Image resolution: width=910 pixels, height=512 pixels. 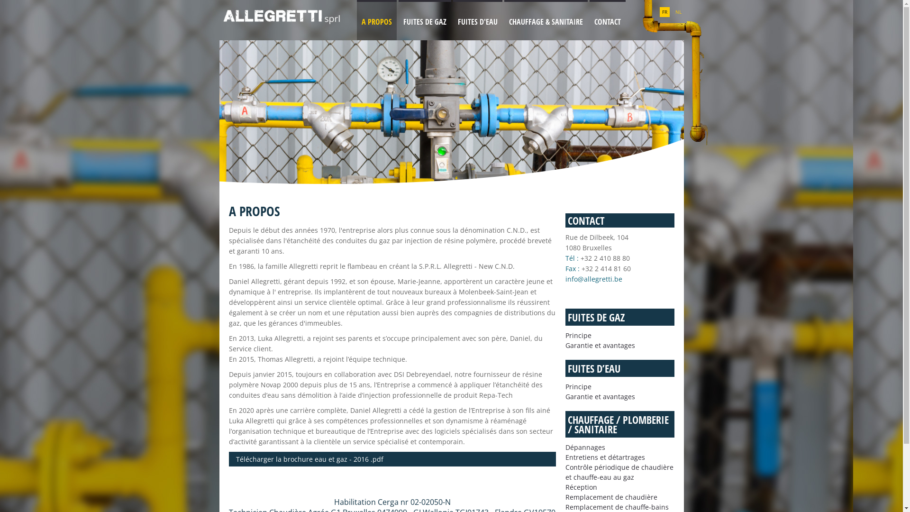 I want to click on FUITES D'EAU, so click(x=478, y=22).